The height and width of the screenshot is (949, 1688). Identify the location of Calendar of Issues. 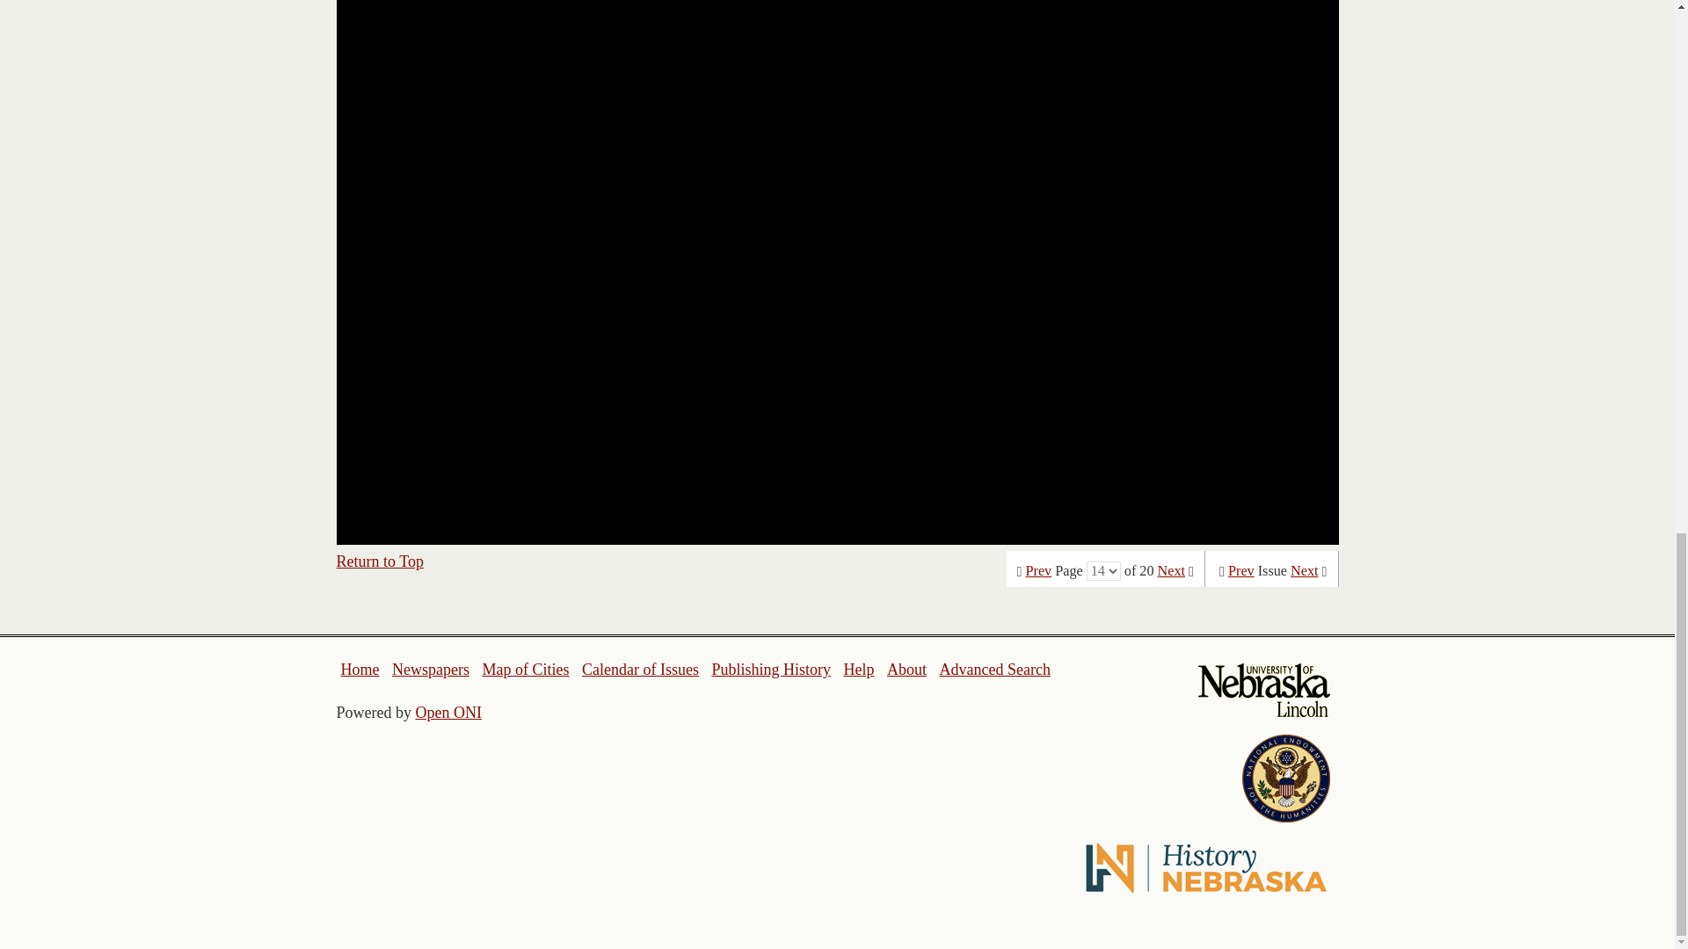
(640, 670).